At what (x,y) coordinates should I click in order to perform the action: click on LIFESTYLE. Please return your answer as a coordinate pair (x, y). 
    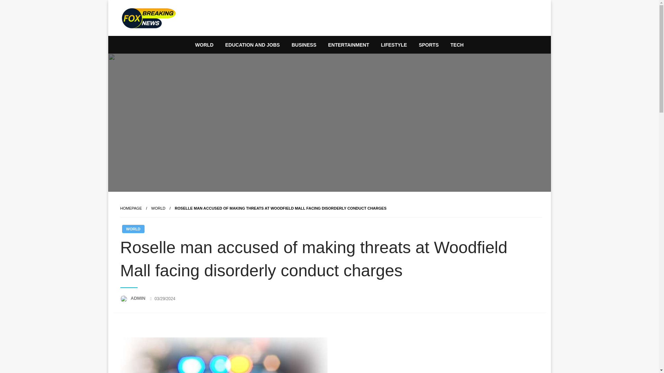
    Looking at the image, I should click on (394, 45).